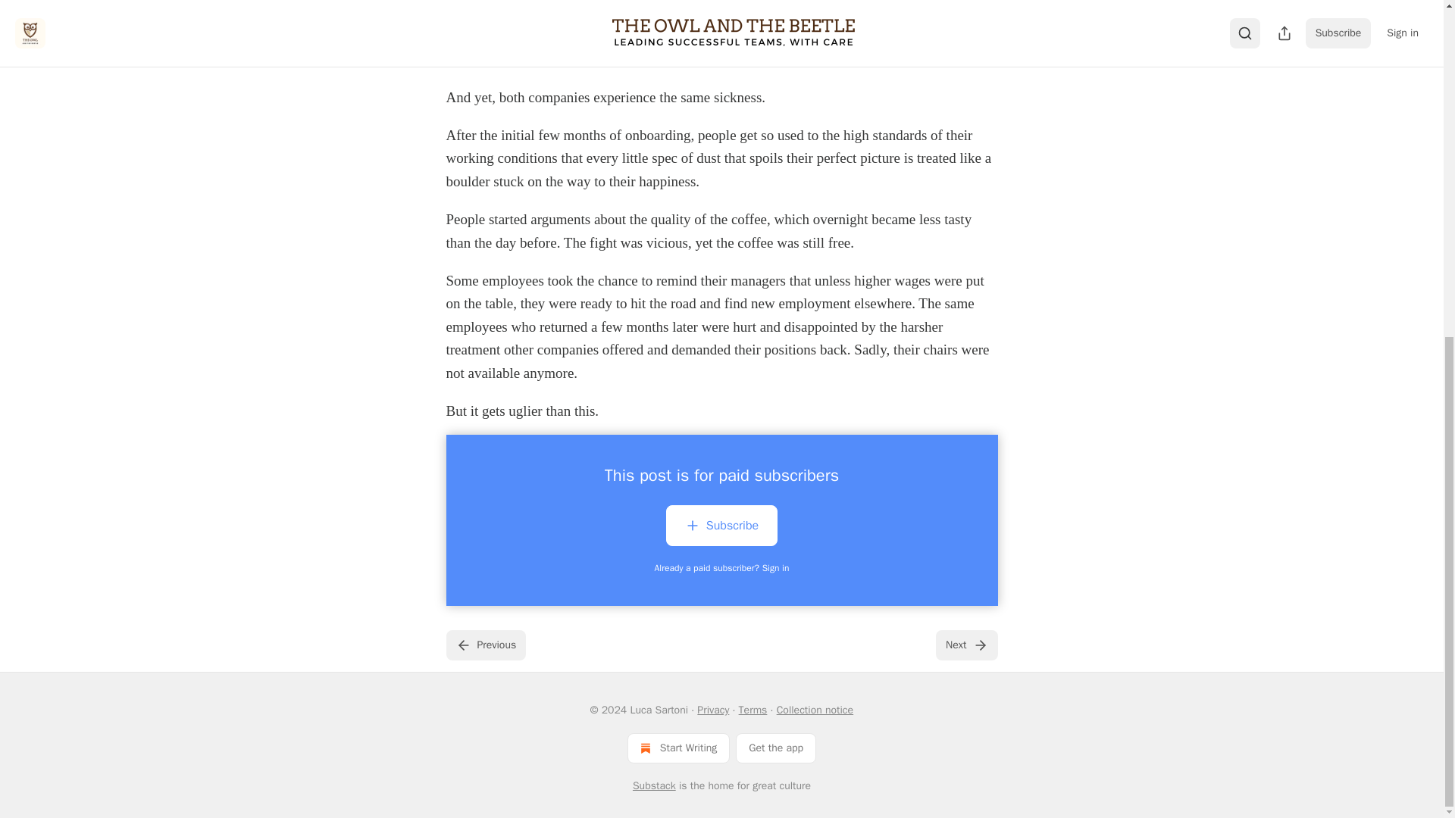  Describe the element at coordinates (678, 748) in the screenshot. I see `Start Writing` at that location.